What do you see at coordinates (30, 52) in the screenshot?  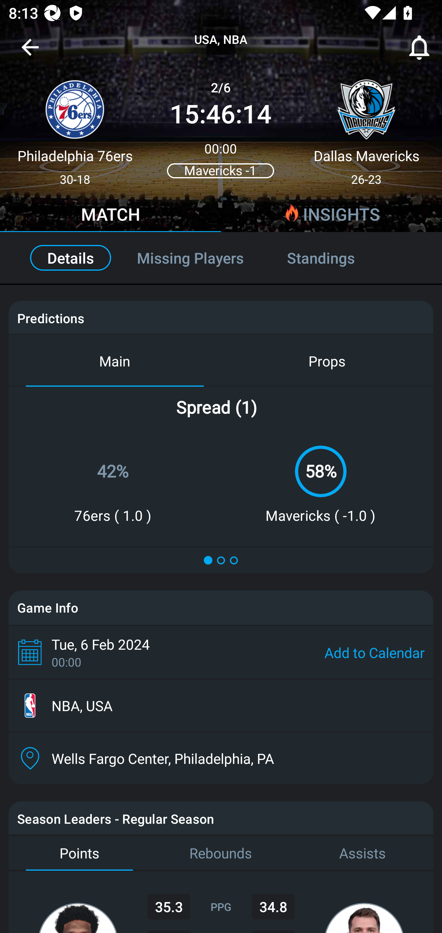 I see `Navigate up` at bounding box center [30, 52].